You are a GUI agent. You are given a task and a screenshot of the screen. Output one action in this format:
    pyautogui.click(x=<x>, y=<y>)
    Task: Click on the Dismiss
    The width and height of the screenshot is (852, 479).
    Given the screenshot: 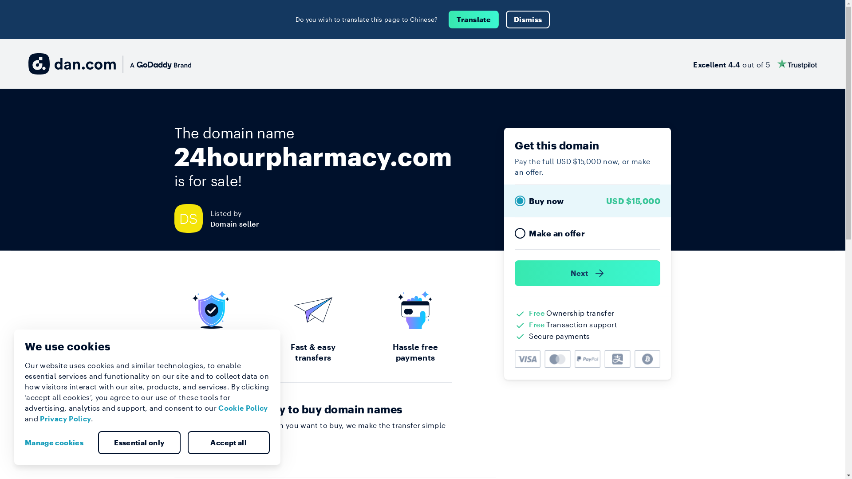 What is the action you would take?
    pyautogui.click(x=528, y=20)
    